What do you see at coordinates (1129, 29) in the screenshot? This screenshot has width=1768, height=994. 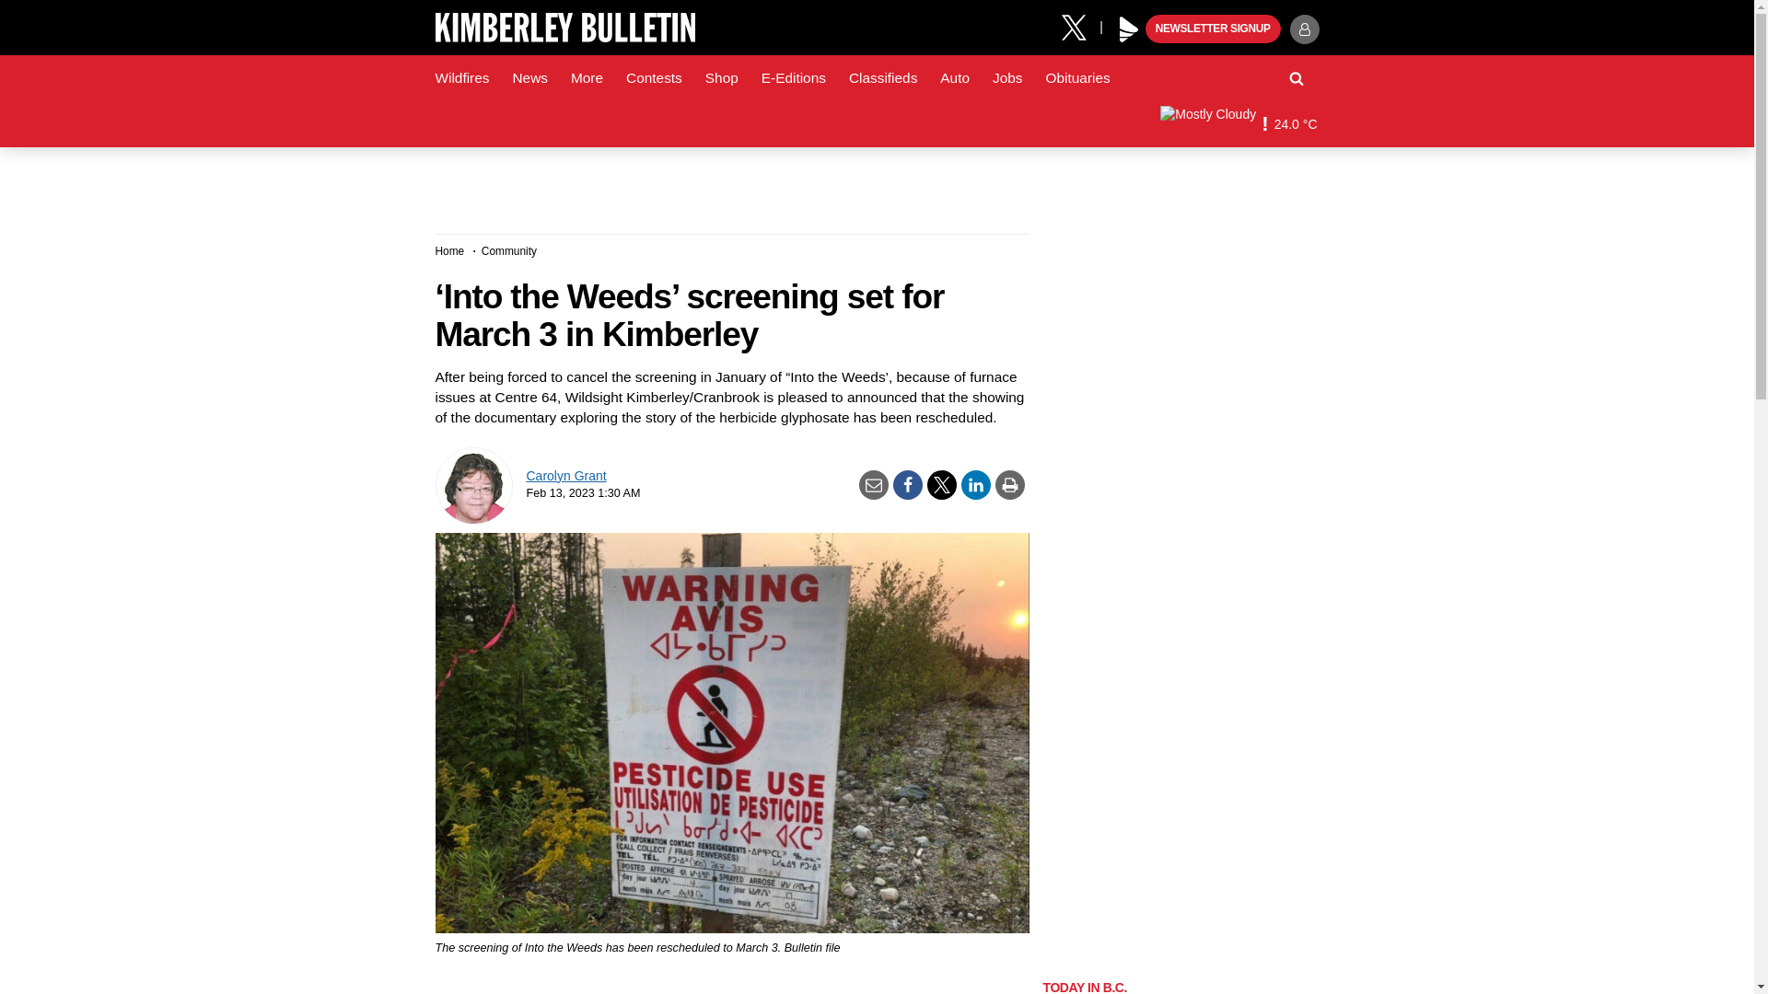 I see `Black Press Media` at bounding box center [1129, 29].